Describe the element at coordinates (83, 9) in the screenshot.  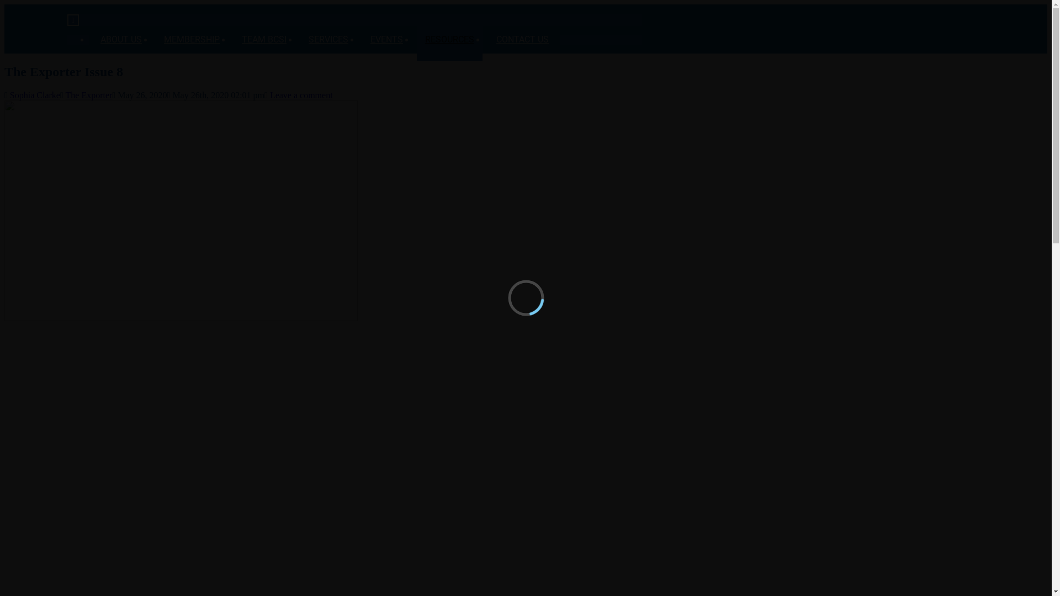
I see `Home` at that location.